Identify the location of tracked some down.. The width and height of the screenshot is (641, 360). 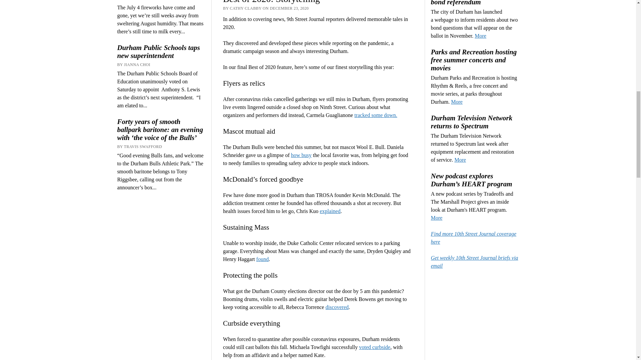
(375, 115).